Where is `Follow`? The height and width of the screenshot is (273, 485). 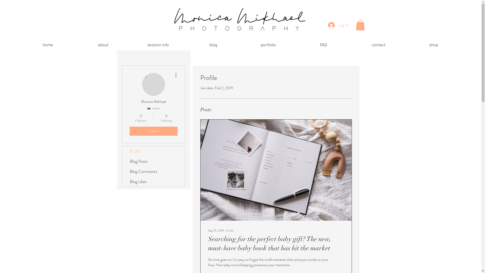 Follow is located at coordinates (153, 131).